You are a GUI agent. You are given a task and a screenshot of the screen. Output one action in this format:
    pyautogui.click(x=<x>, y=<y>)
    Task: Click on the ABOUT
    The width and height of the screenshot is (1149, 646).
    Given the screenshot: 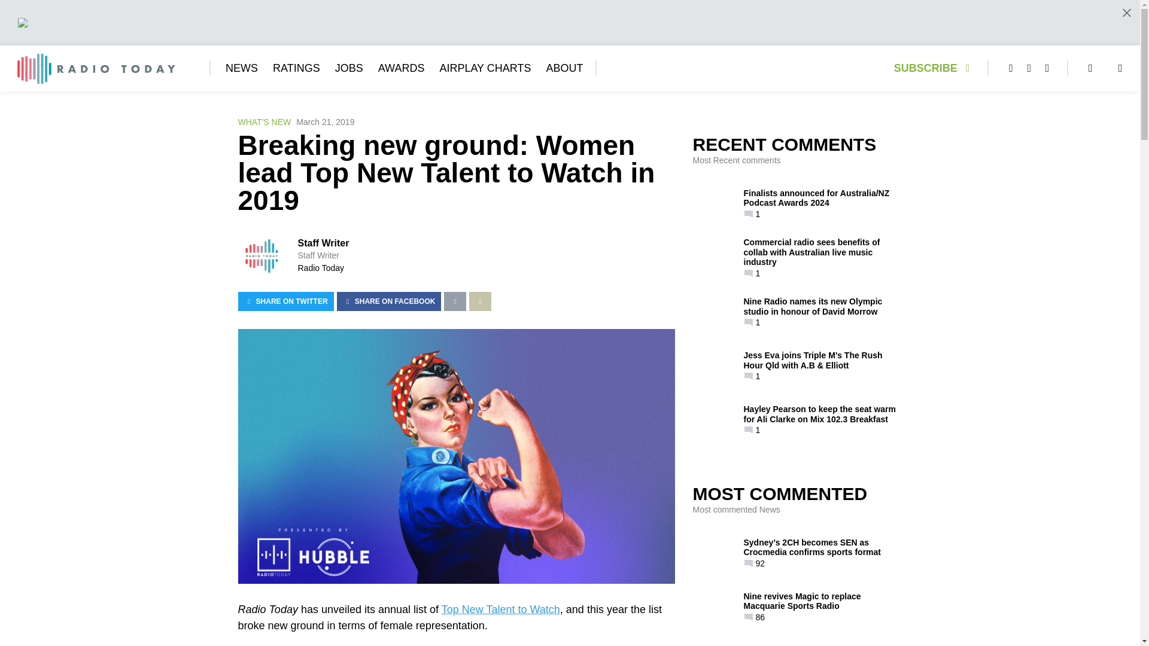 What is the action you would take?
    pyautogui.click(x=564, y=68)
    